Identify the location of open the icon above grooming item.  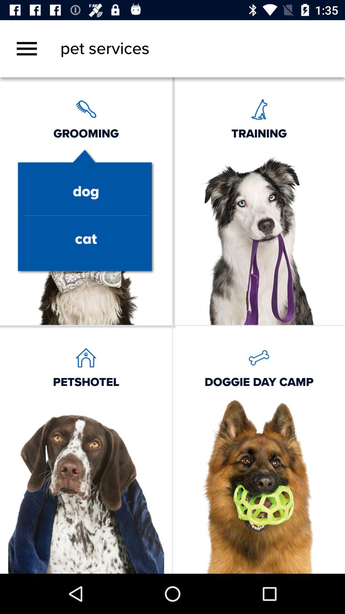
(27, 49).